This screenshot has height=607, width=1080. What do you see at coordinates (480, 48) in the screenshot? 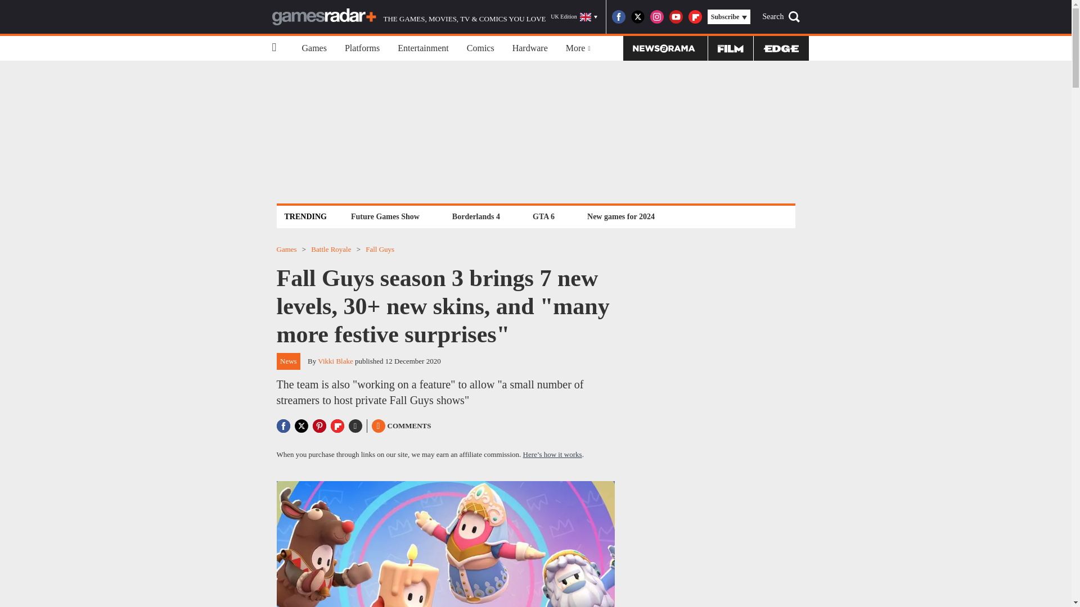
I see `Comics` at bounding box center [480, 48].